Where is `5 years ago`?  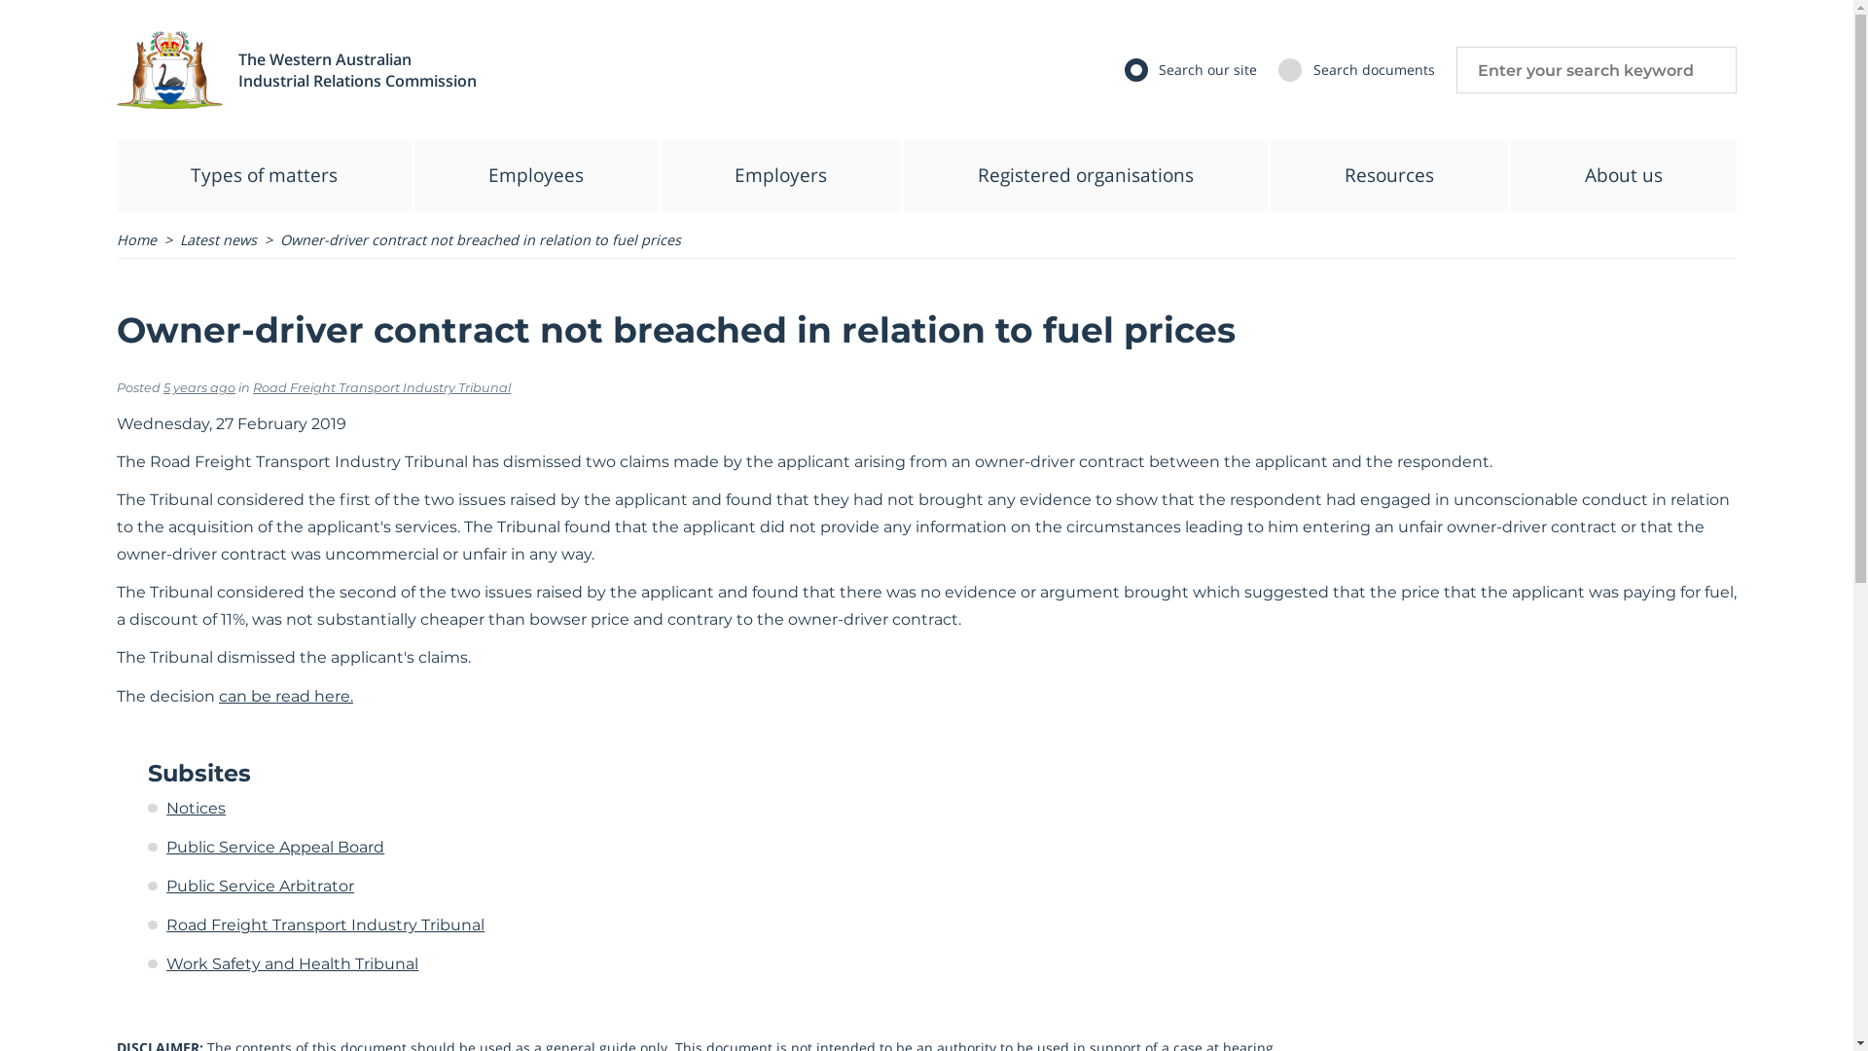 5 years ago is located at coordinates (199, 387).